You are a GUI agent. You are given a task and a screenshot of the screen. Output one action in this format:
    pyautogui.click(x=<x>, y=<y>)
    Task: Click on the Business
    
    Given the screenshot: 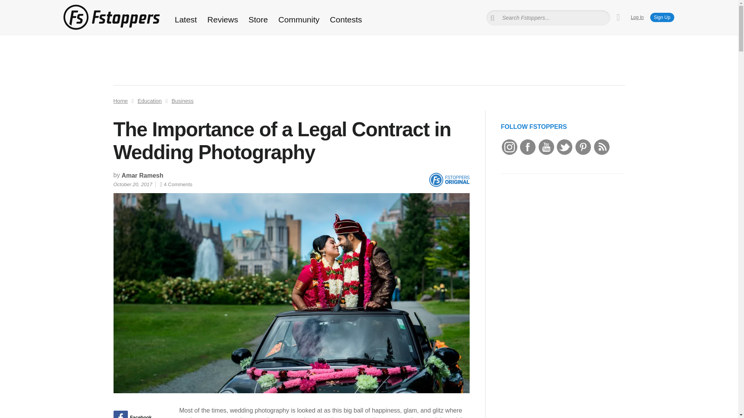 What is the action you would take?
    pyautogui.click(x=183, y=101)
    